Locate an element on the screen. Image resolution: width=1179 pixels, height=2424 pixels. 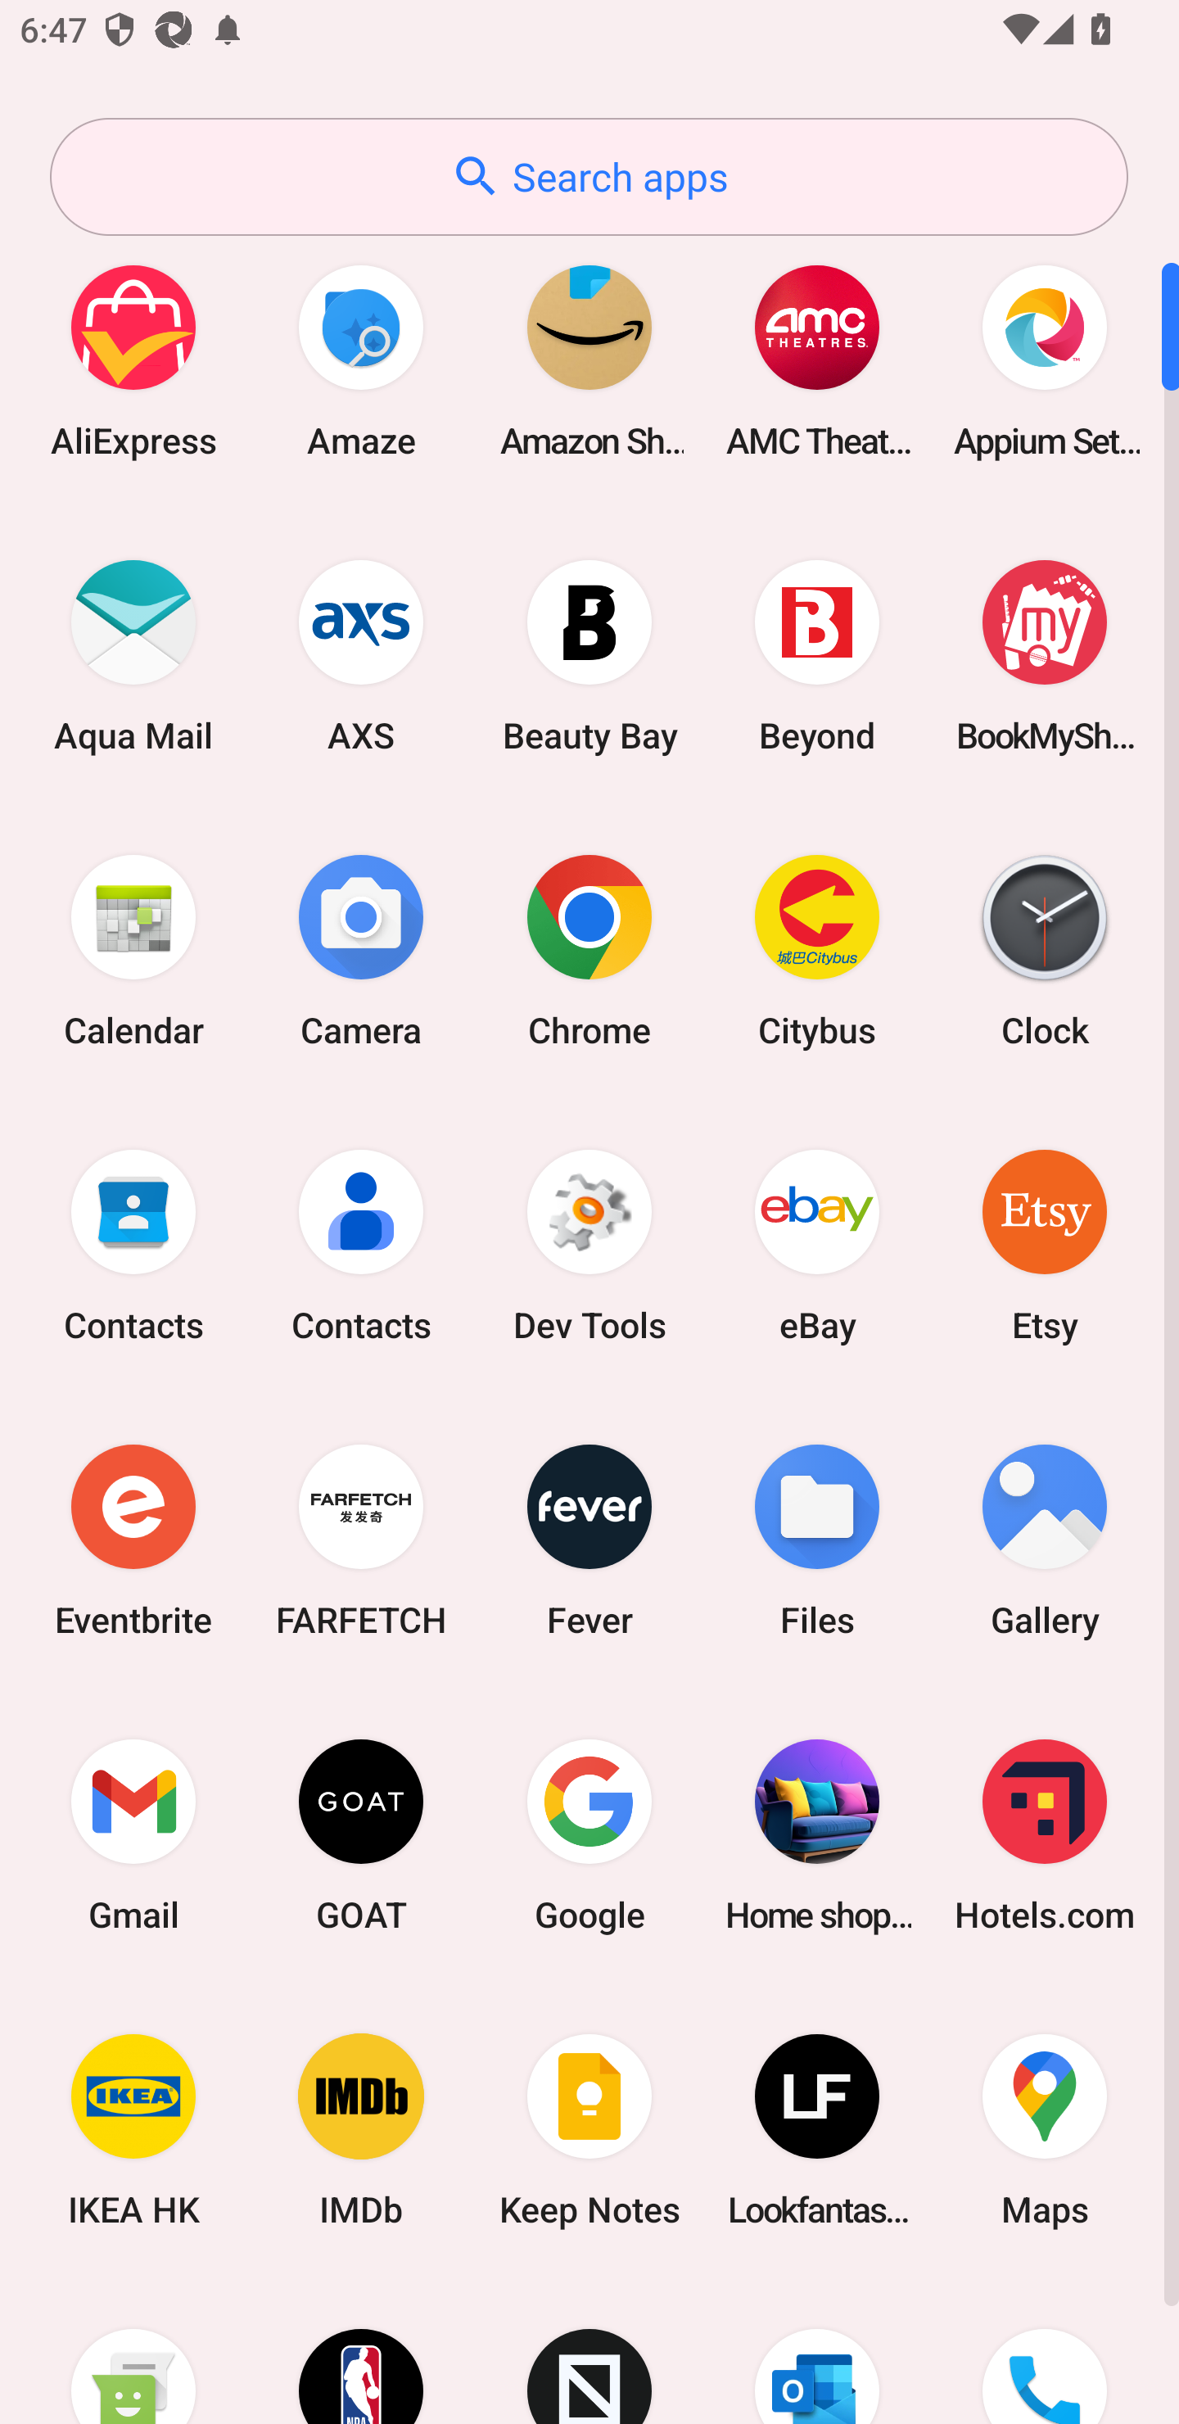
AMC Theatres is located at coordinates (817, 360).